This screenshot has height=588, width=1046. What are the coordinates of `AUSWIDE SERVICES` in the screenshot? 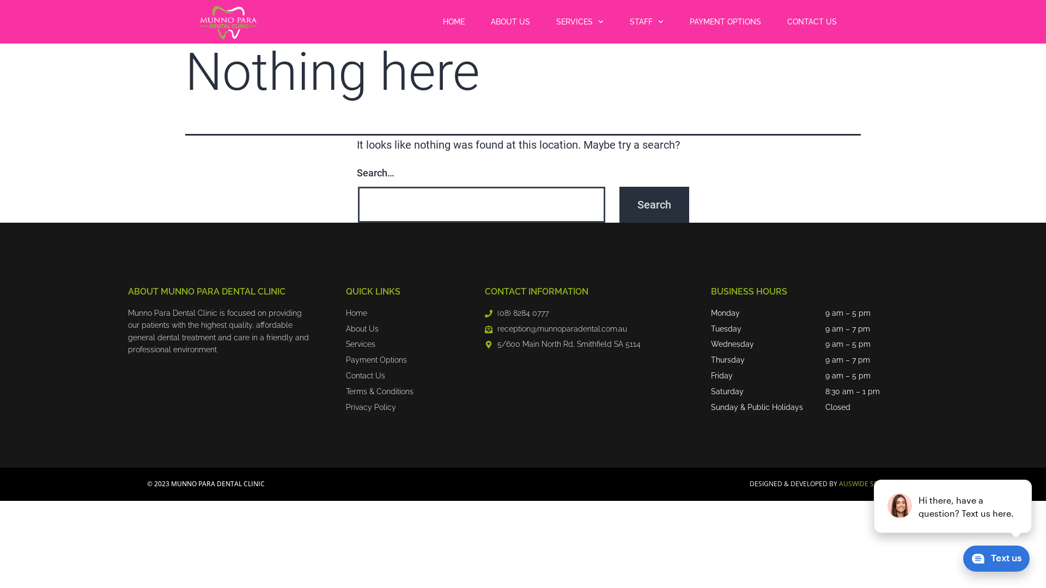 It's located at (869, 483).